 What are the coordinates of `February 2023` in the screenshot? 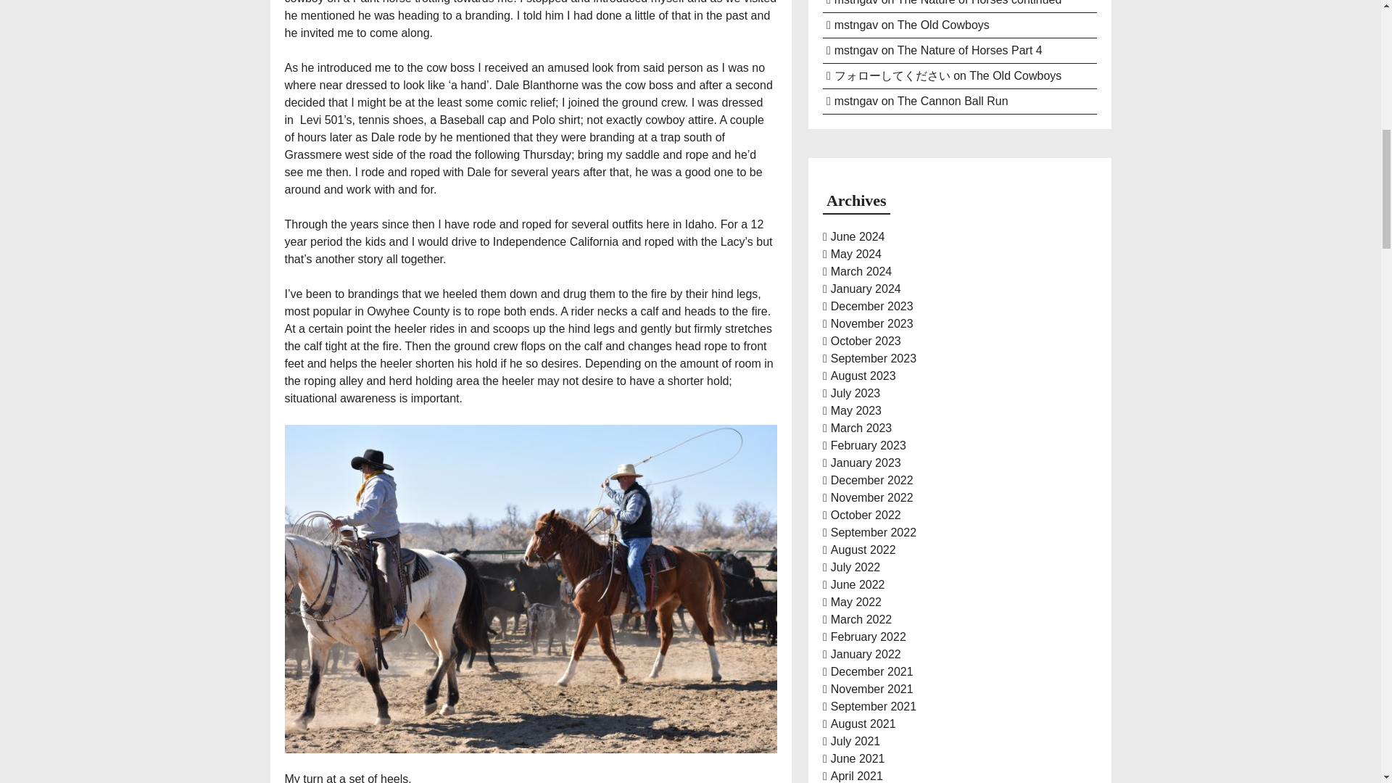 It's located at (869, 445).